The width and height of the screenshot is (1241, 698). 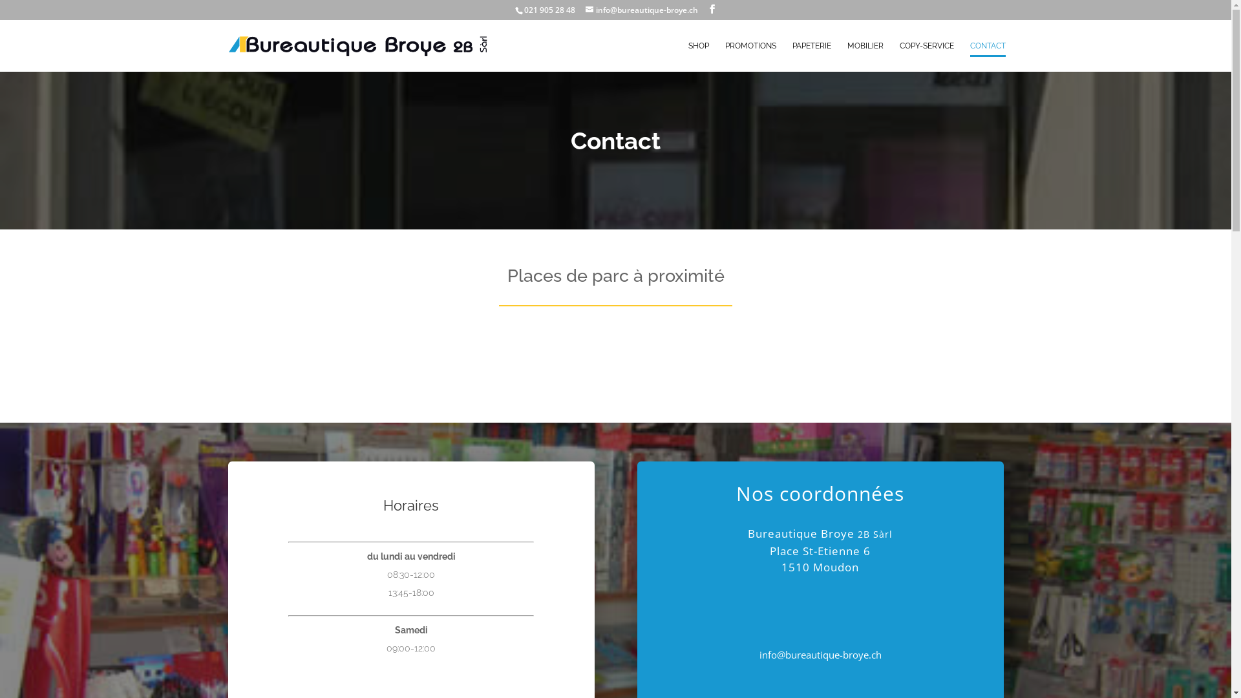 What do you see at coordinates (988, 57) in the screenshot?
I see `CONTACT` at bounding box center [988, 57].